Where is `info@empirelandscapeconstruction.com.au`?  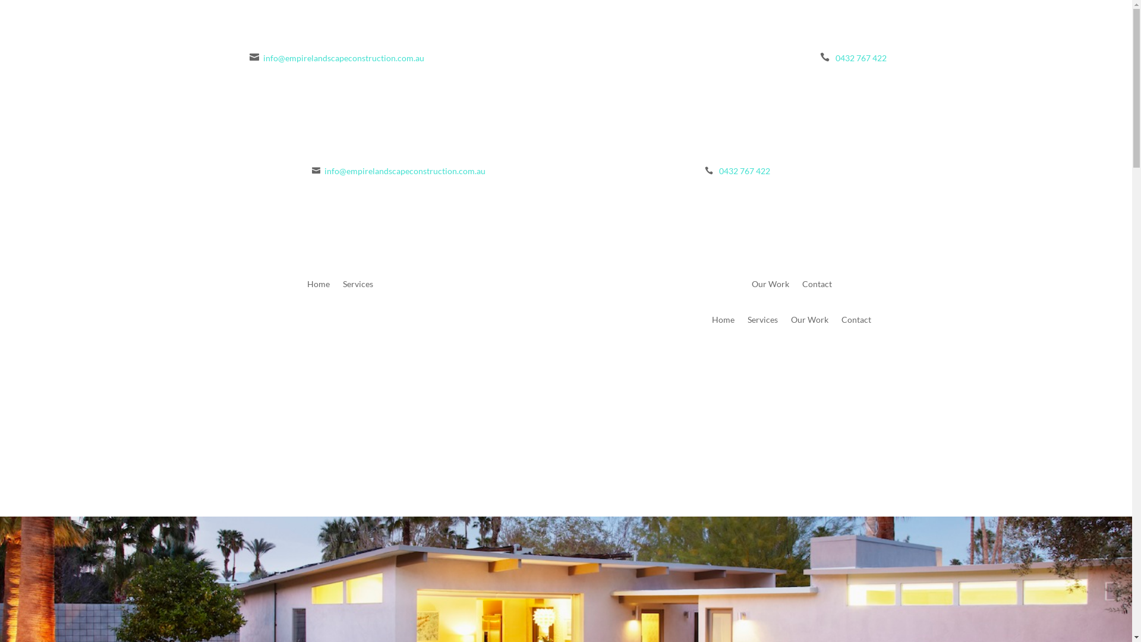
info@empirelandscapeconstruction.com.au is located at coordinates (343, 58).